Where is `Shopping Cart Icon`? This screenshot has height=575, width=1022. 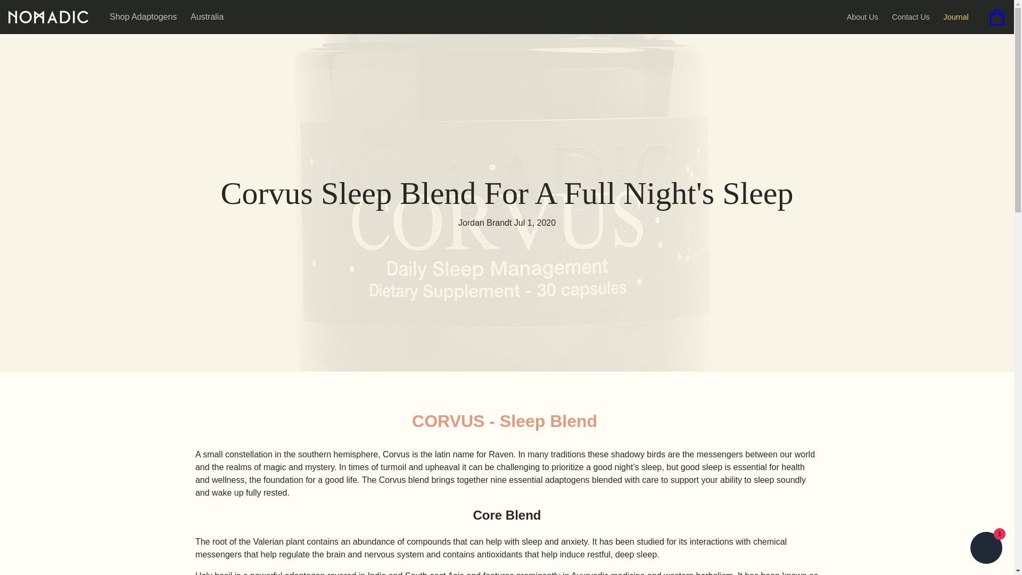 Shopping Cart Icon is located at coordinates (996, 17).